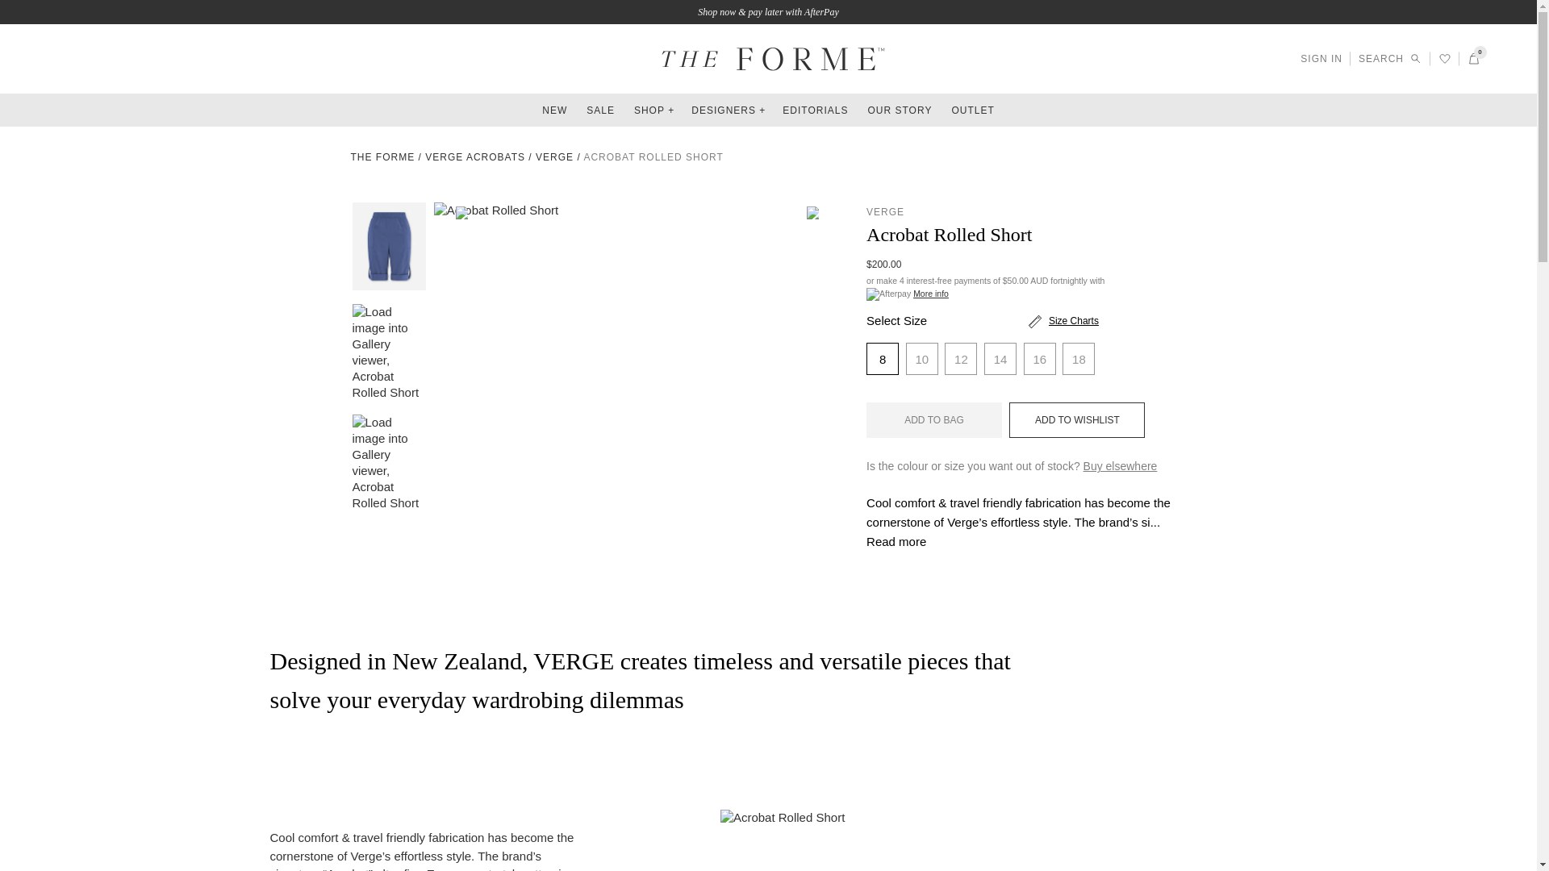 The width and height of the screenshot is (1549, 871). What do you see at coordinates (961, 359) in the screenshot?
I see `12` at bounding box center [961, 359].